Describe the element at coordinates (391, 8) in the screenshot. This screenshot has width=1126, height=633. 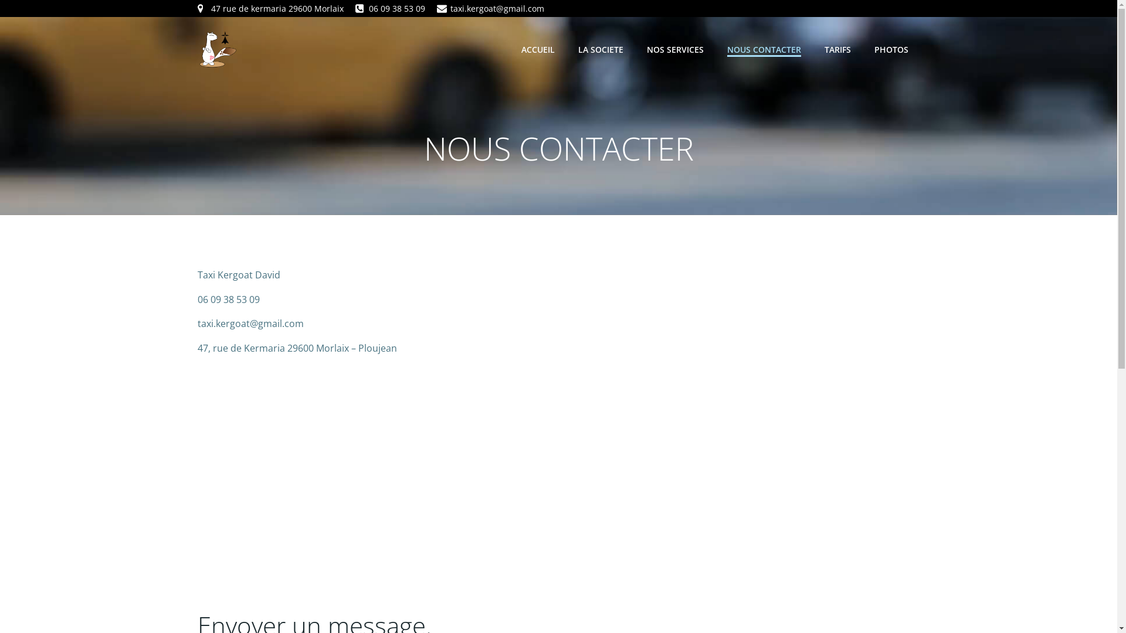
I see `06 09 38 53 09` at that location.